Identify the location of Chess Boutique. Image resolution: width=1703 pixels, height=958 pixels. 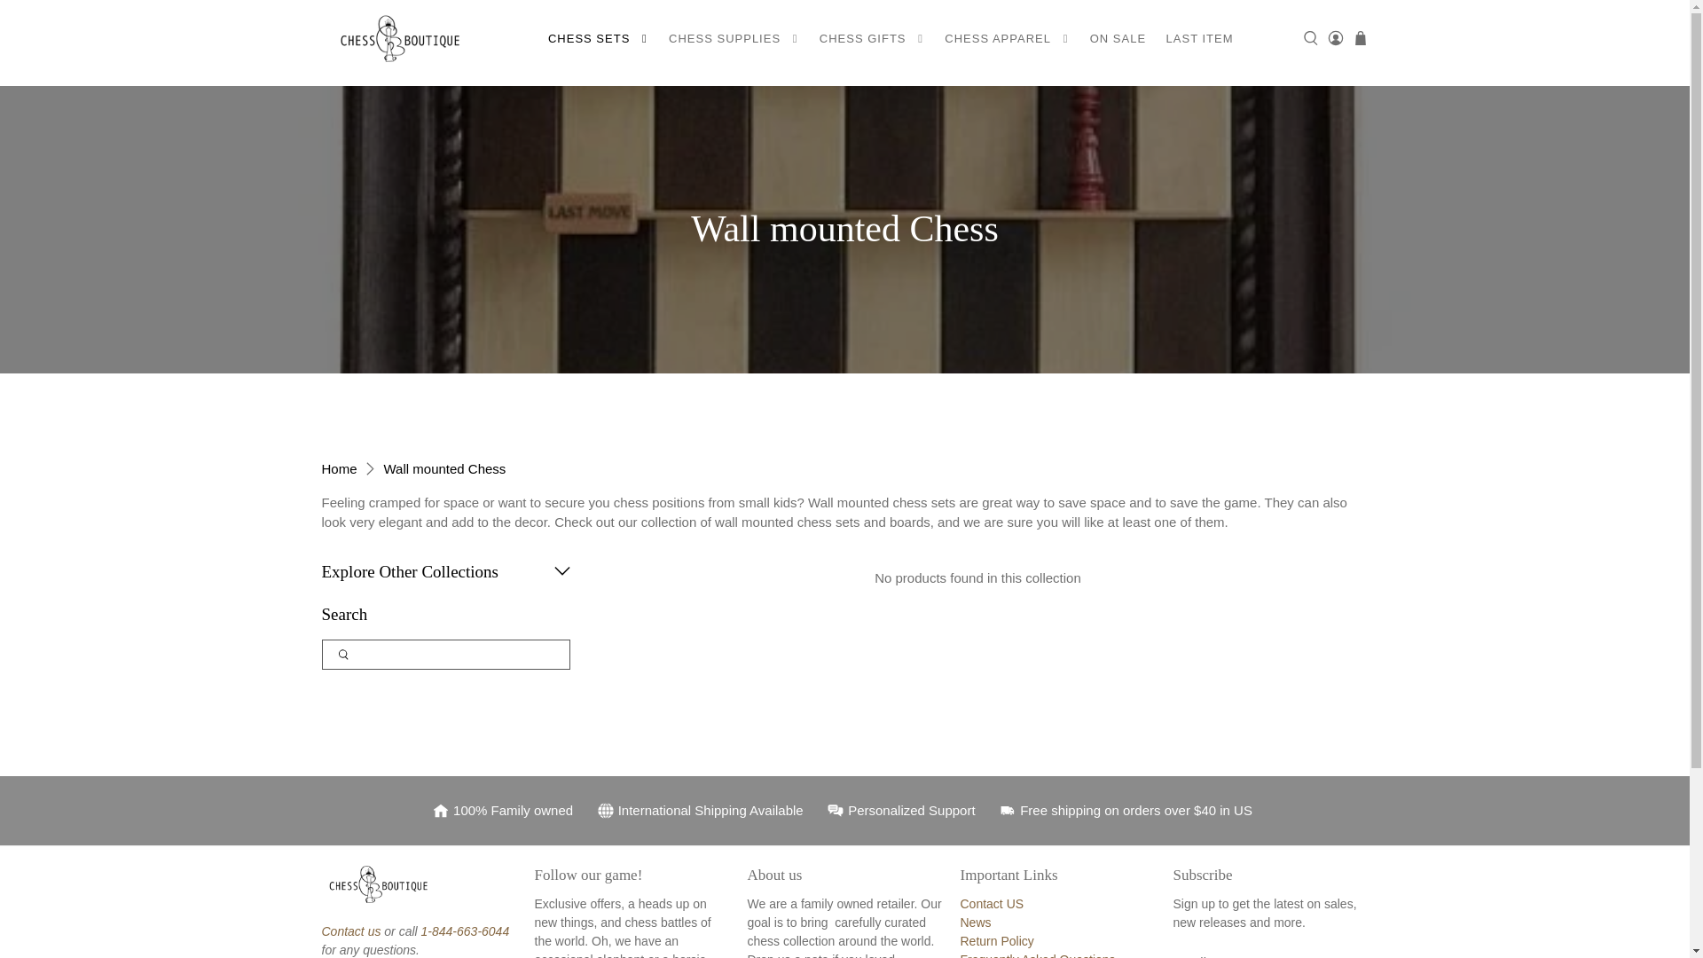
(339, 468).